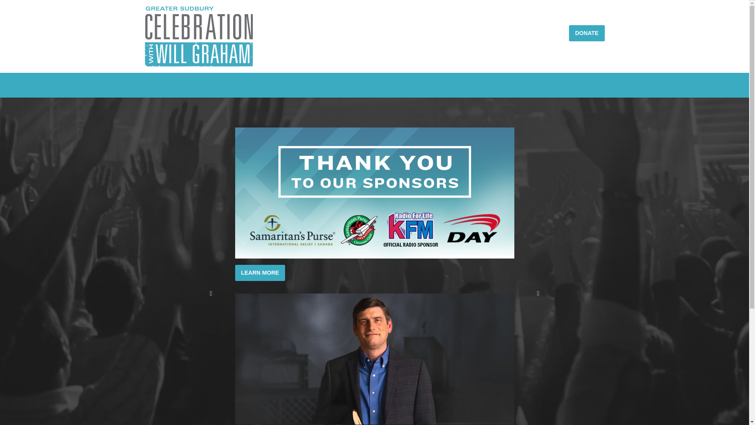 The image size is (755, 425). I want to click on DONATE, so click(587, 33).